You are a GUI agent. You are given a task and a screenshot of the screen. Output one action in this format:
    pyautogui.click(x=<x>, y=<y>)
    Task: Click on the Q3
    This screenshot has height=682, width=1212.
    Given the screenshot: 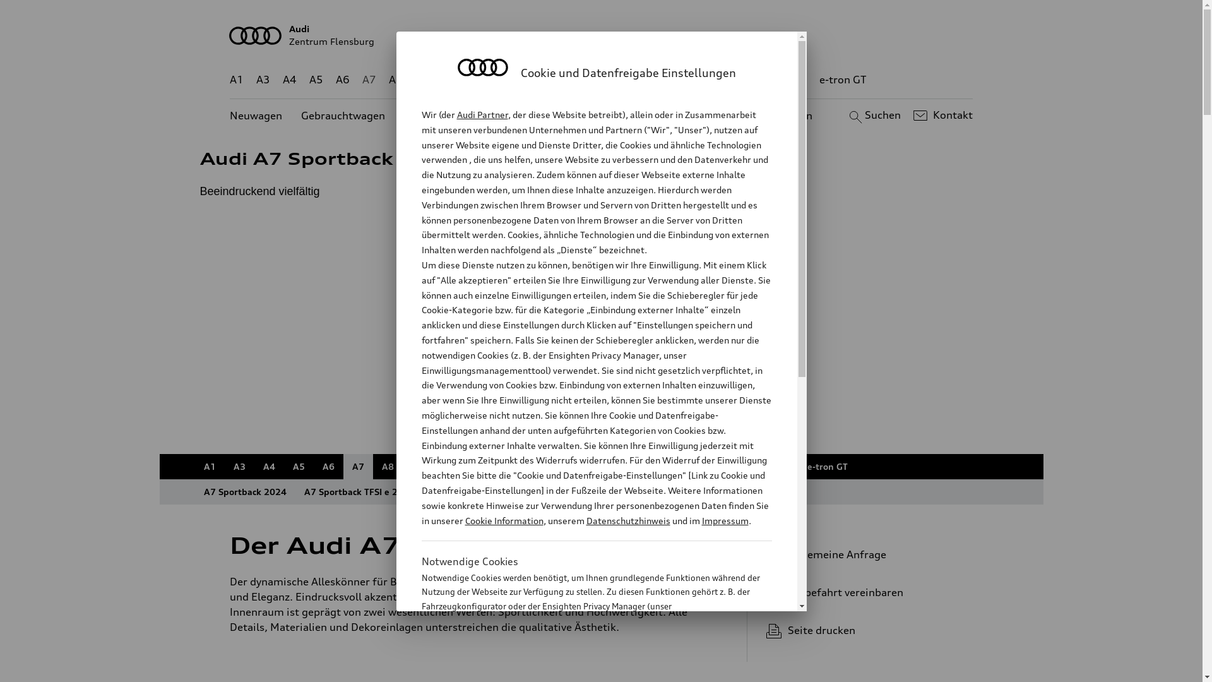 What is the action you would take?
    pyautogui.click(x=447, y=466)
    